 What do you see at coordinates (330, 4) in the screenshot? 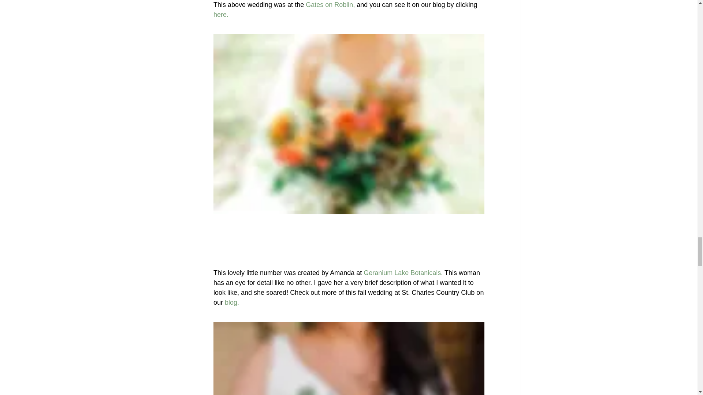
I see `Gates on Roblin,` at bounding box center [330, 4].